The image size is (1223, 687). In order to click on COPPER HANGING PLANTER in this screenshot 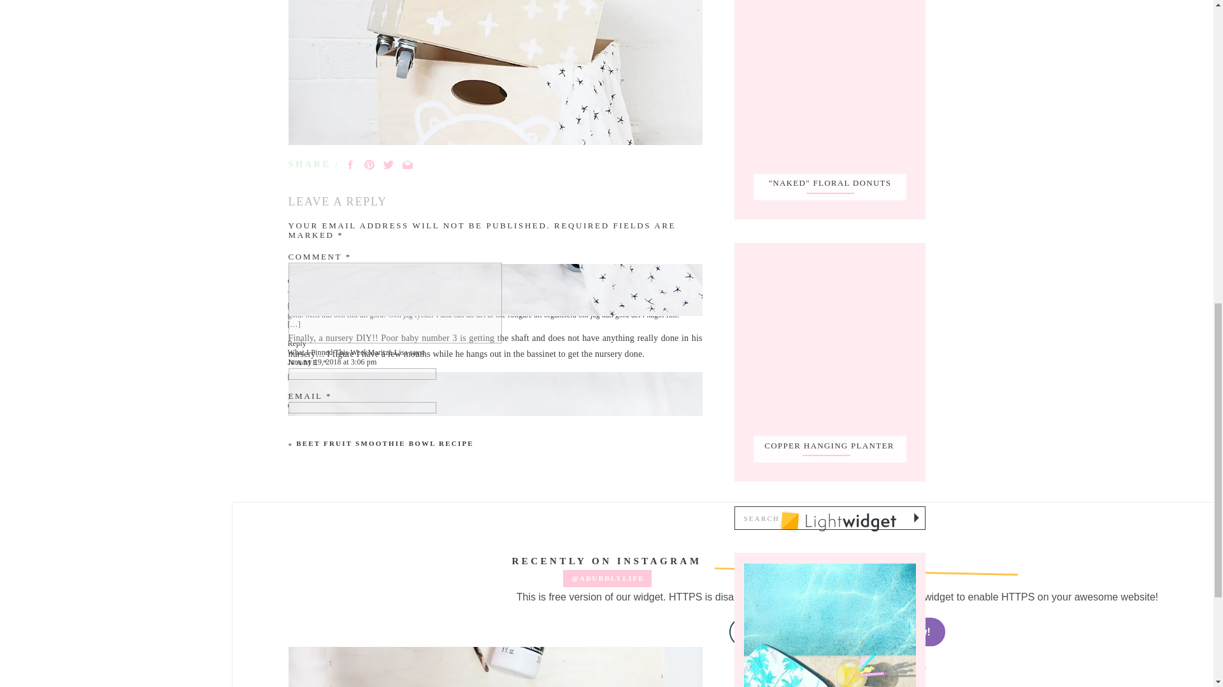, I will do `click(829, 445)`.